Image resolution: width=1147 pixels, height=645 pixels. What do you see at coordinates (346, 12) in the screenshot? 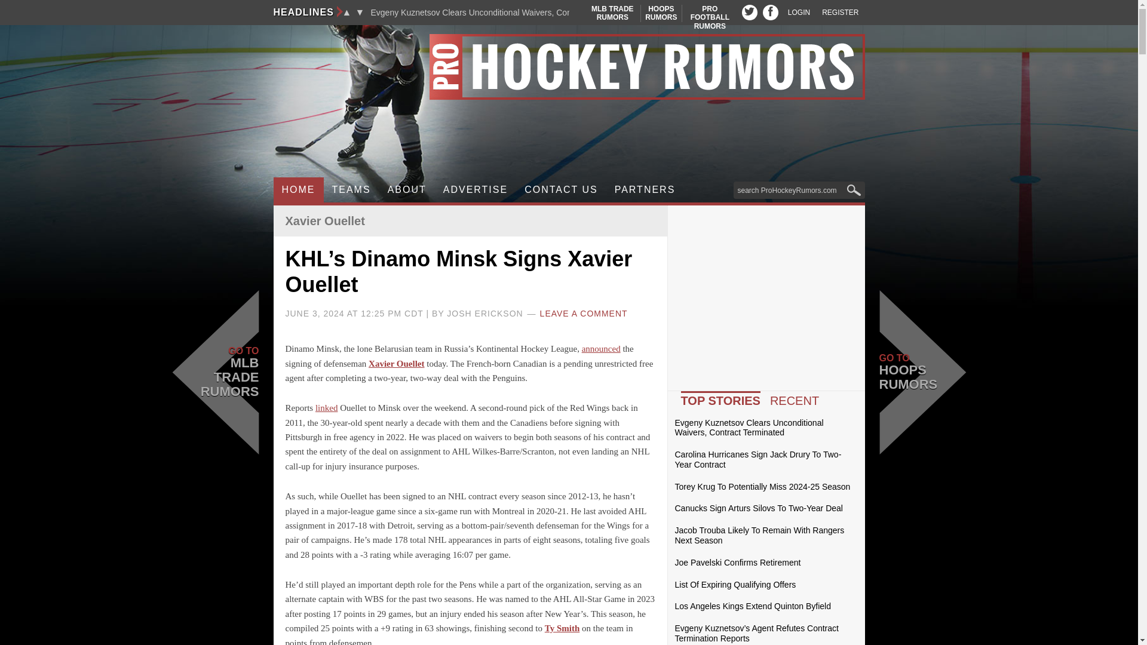
I see `Previous` at bounding box center [346, 12].